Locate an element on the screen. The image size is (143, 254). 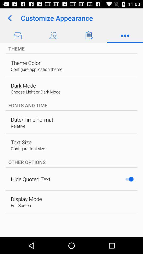
launch the icon below relative is located at coordinates (21, 142).